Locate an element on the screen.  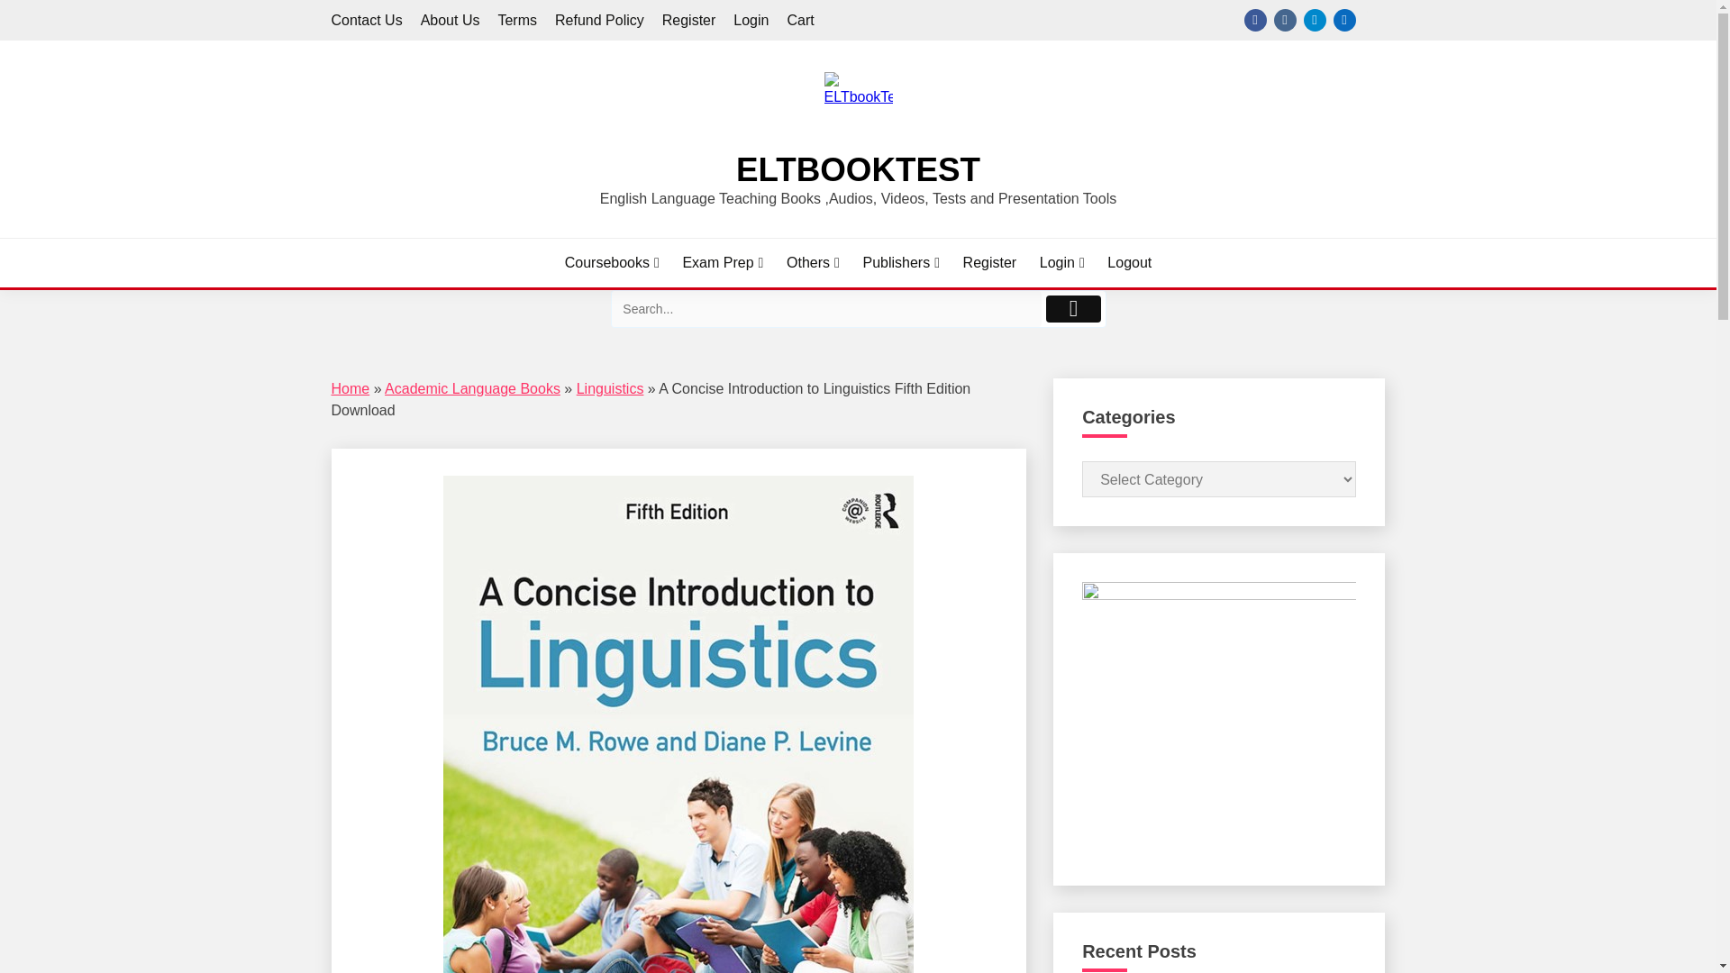
Terms is located at coordinates (517, 20).